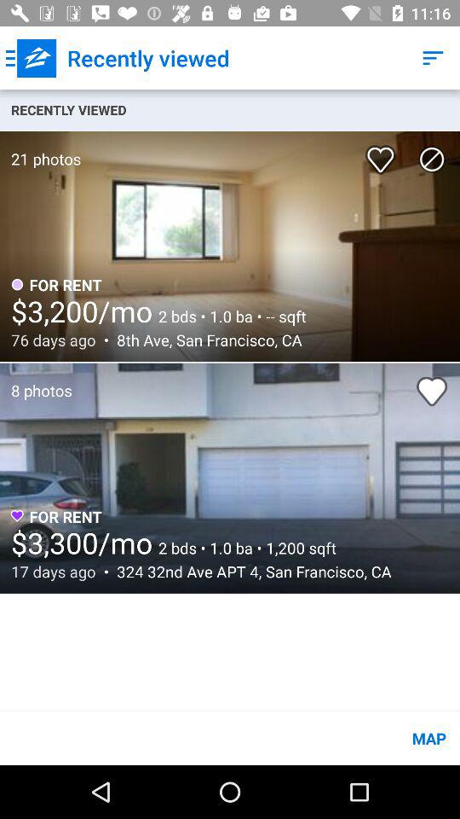  Describe the element at coordinates (31, 58) in the screenshot. I see `tap icon next to the recently viewed` at that location.